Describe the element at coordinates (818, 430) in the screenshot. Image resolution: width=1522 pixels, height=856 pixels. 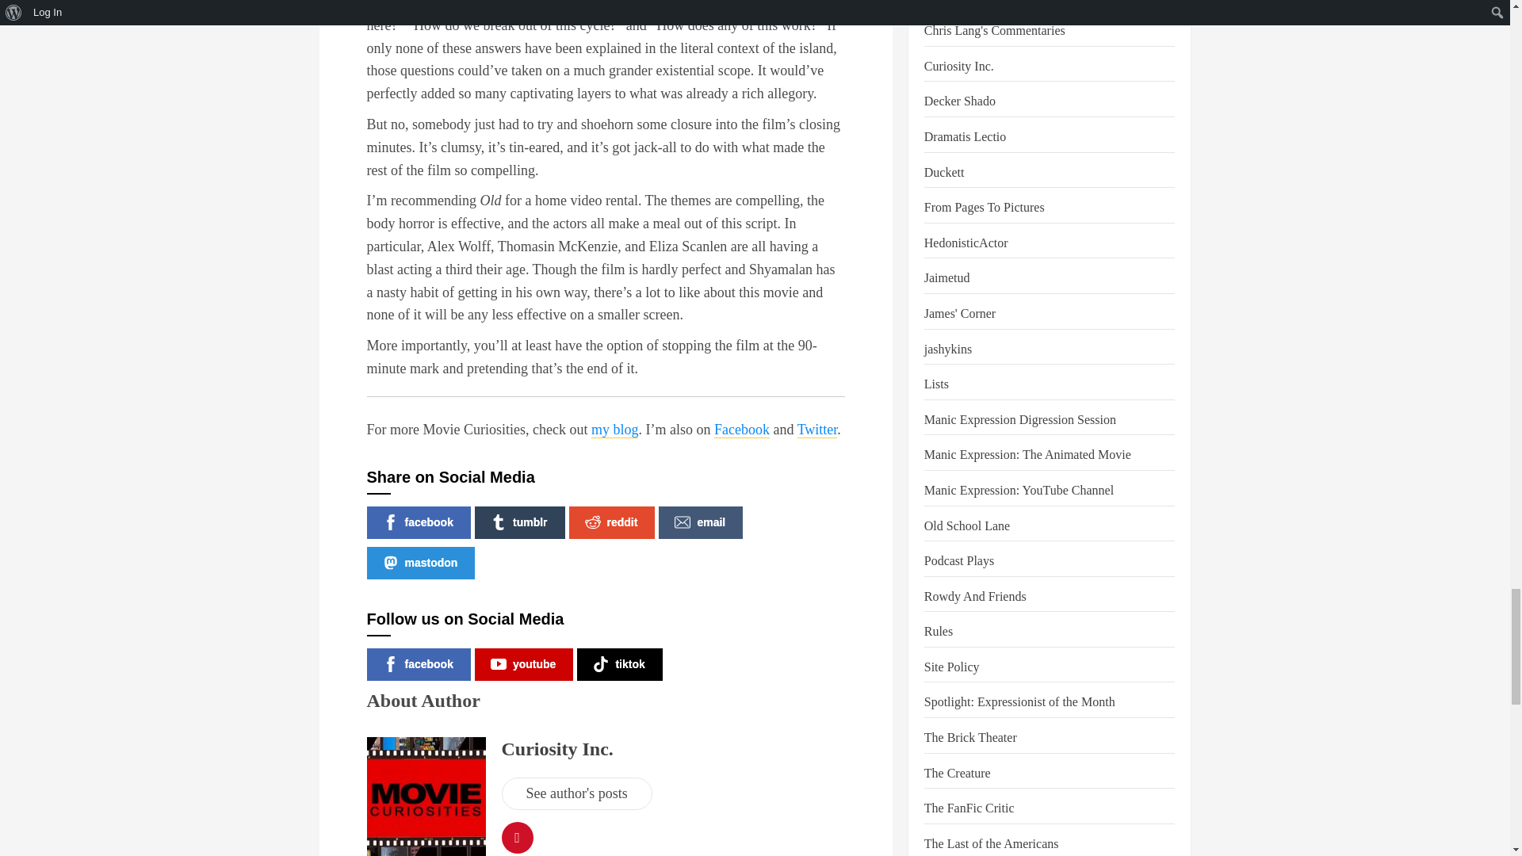
I see `Twitter` at that location.